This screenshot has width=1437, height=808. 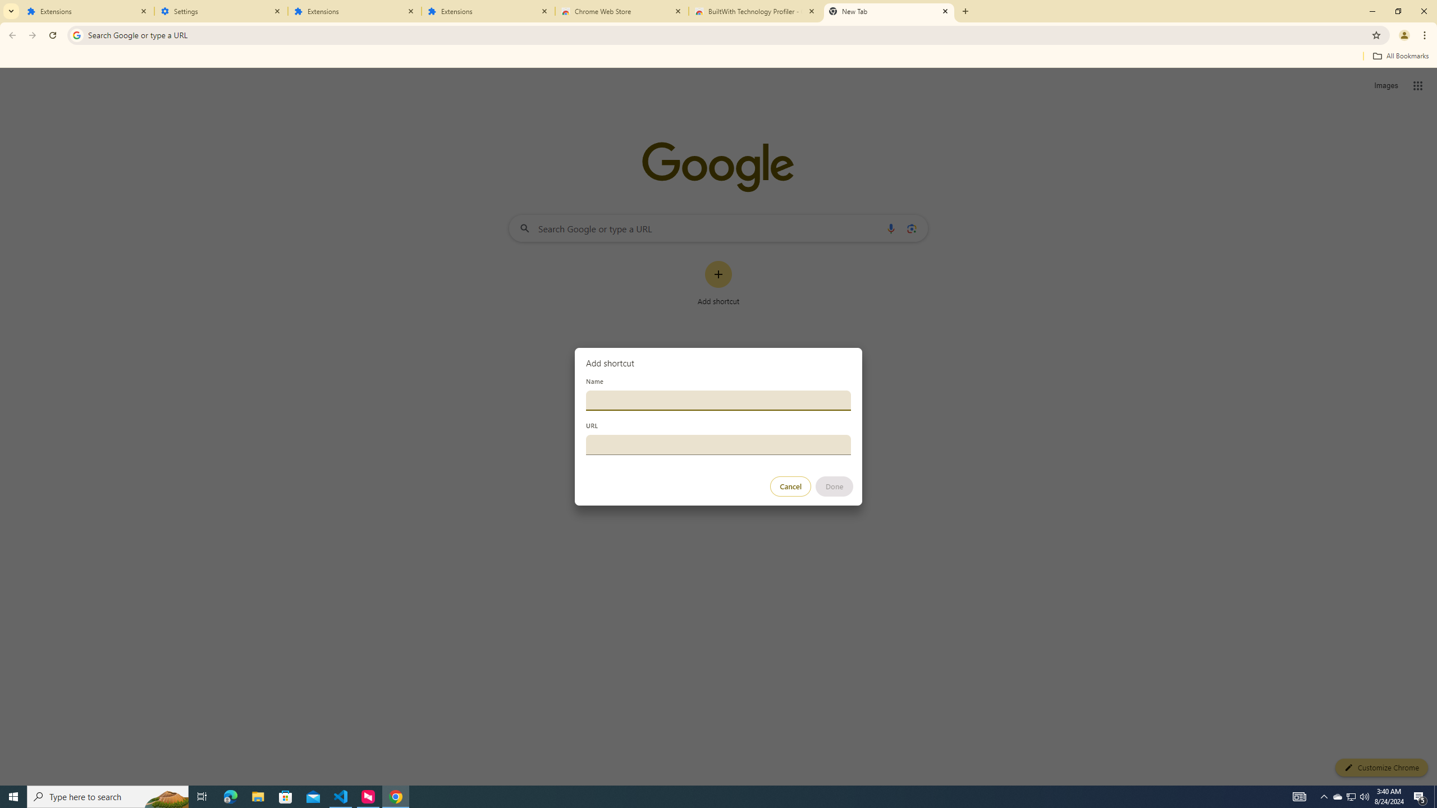 I want to click on New Tab, so click(x=889, y=11).